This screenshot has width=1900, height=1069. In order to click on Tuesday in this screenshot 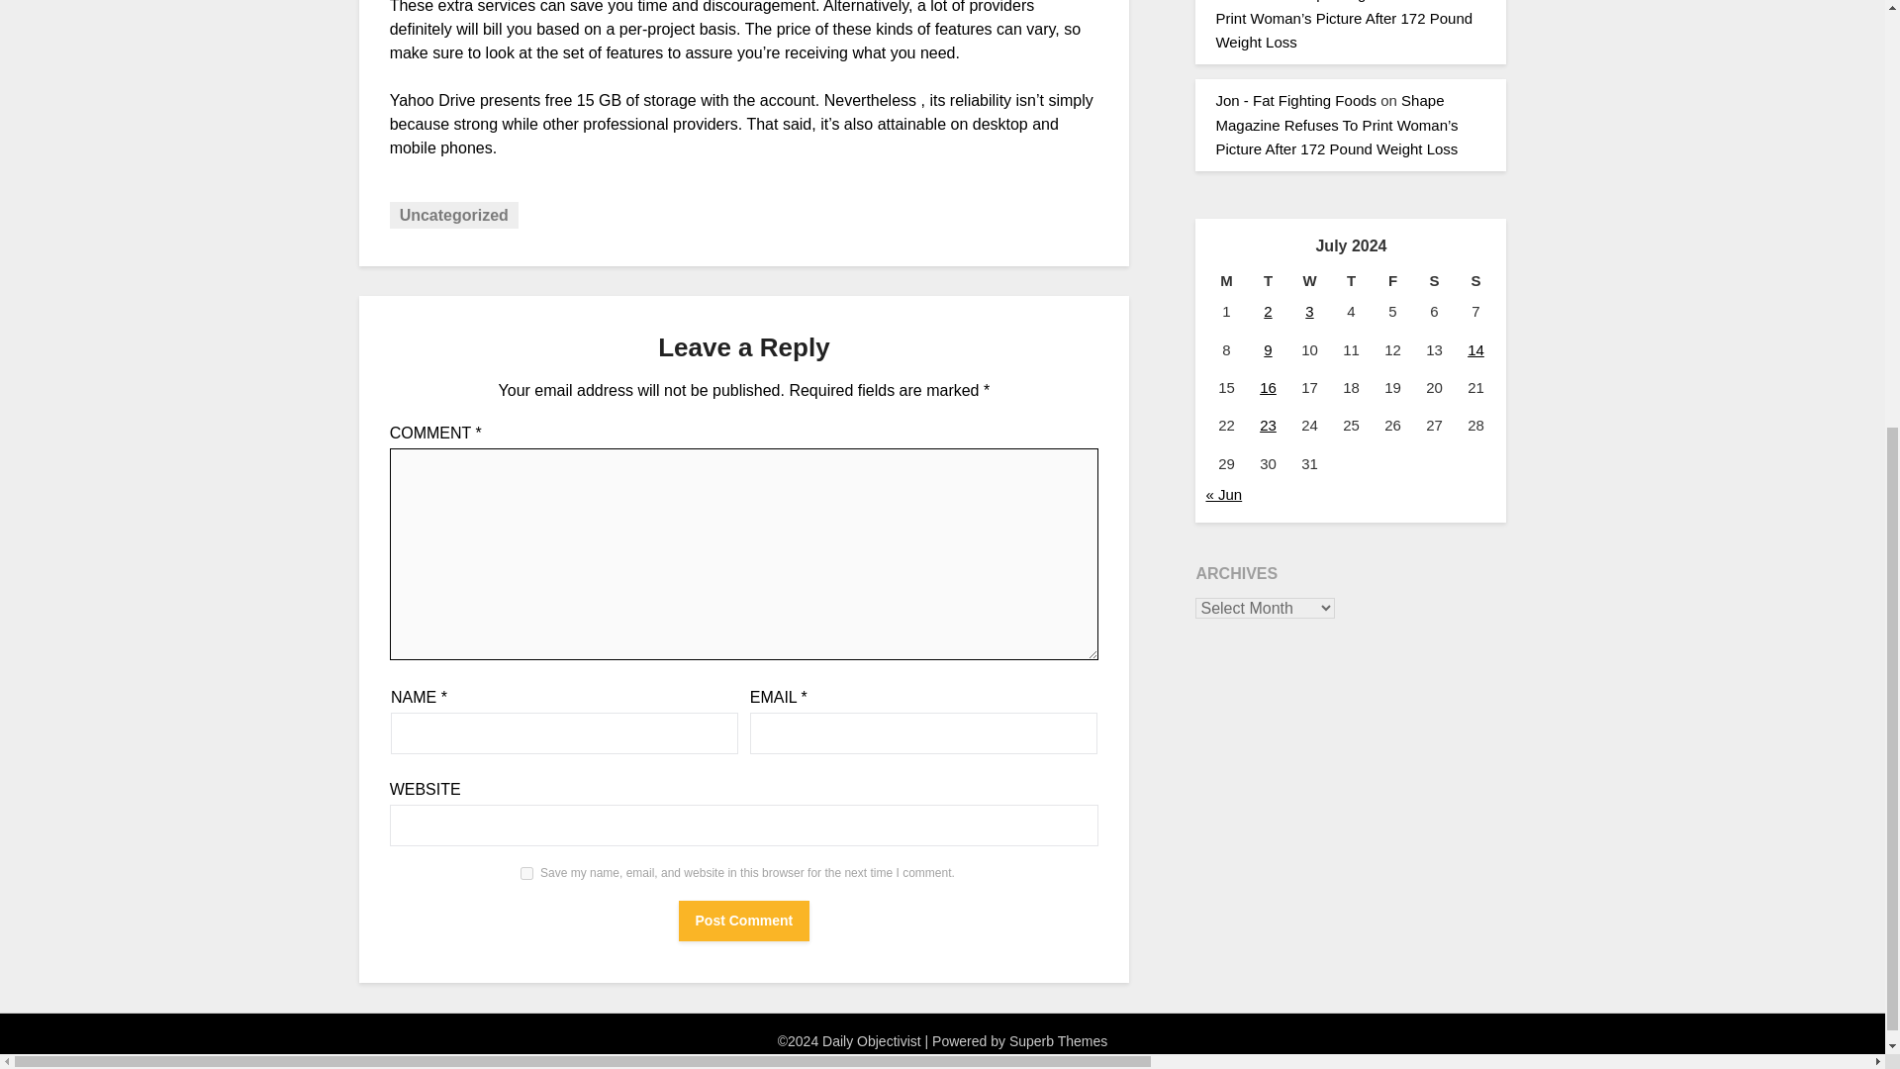, I will do `click(1267, 281)`.